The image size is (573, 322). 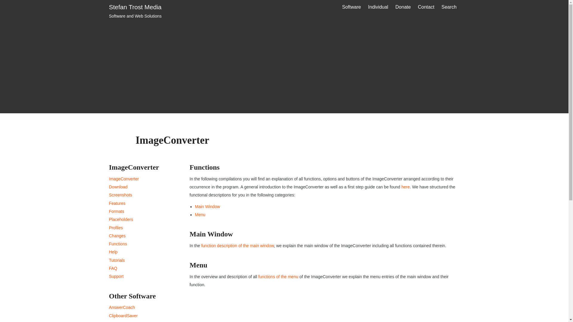 What do you see at coordinates (124, 179) in the screenshot?
I see `ImageConverter` at bounding box center [124, 179].